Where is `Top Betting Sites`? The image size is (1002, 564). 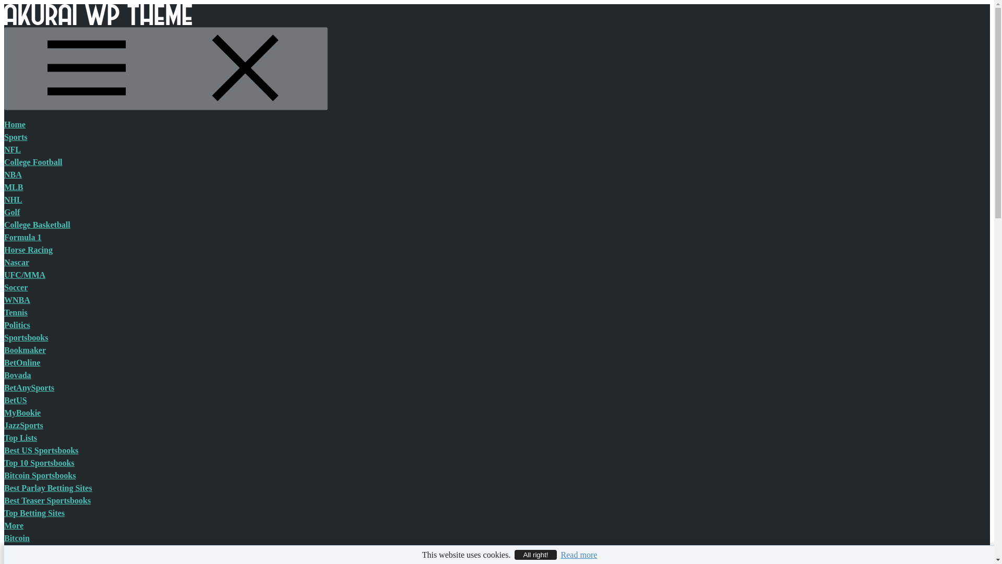
Top Betting Sites is located at coordinates (34, 513).